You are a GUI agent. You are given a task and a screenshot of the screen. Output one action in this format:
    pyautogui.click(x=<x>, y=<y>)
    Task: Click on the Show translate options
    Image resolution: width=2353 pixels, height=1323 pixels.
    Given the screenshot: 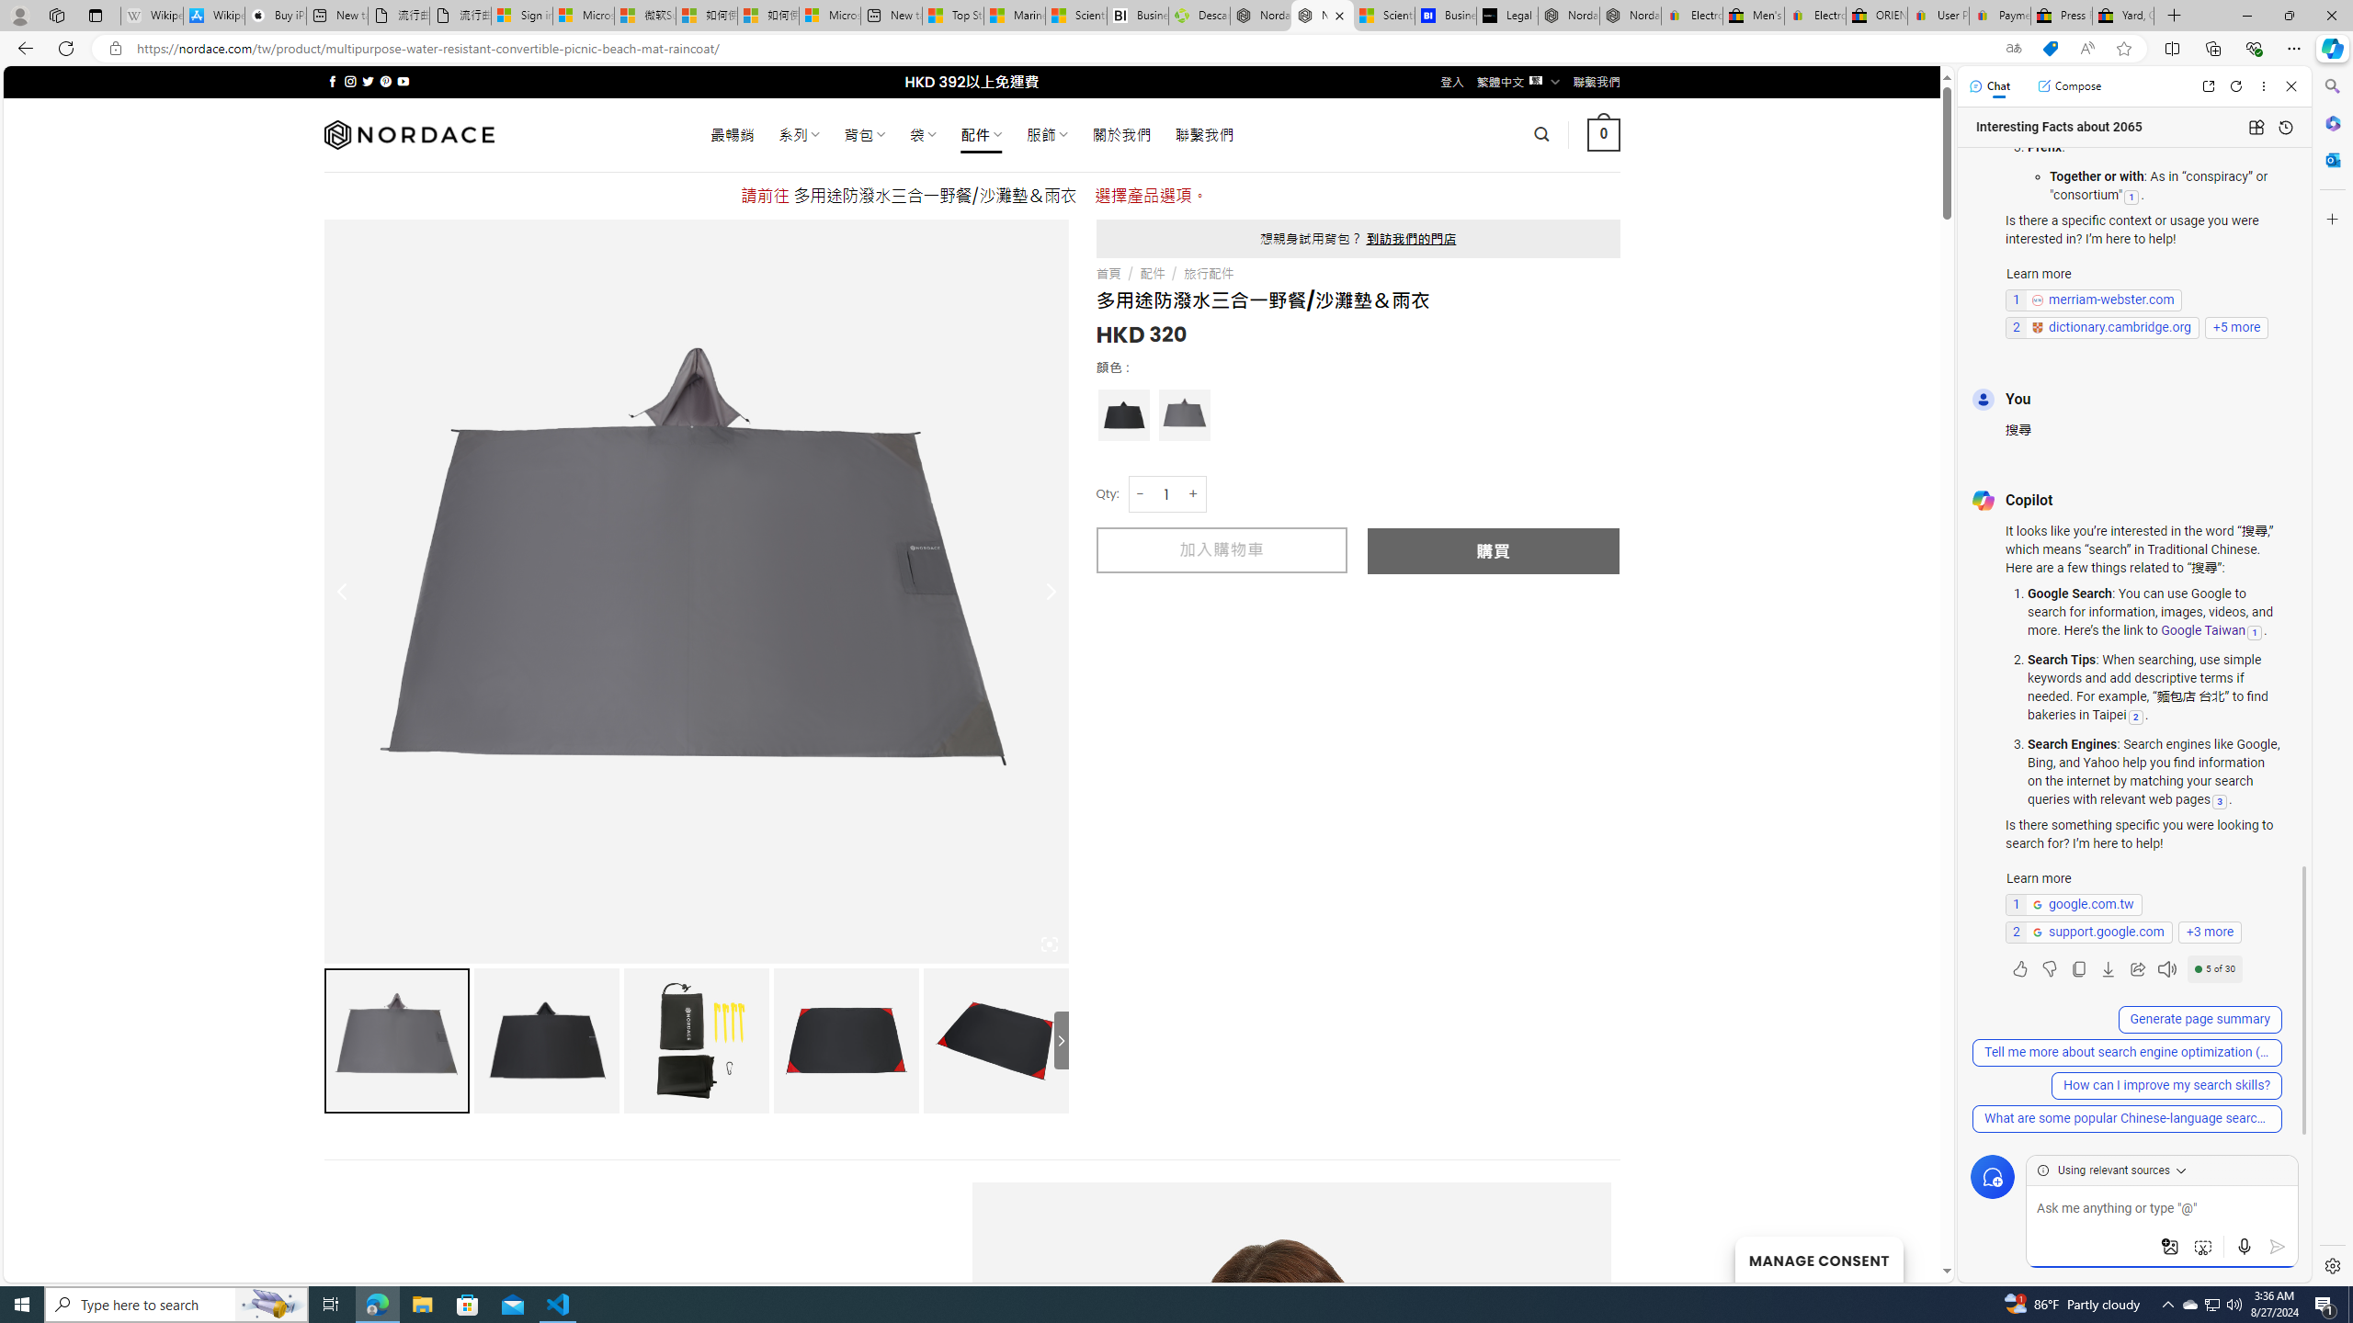 What is the action you would take?
    pyautogui.click(x=2013, y=49)
    